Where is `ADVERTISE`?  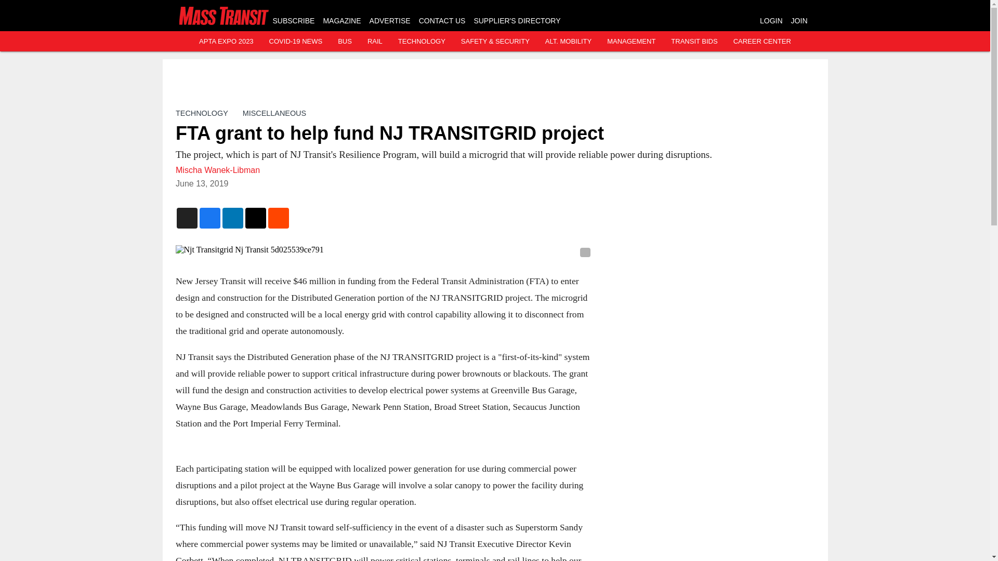
ADVERTISE is located at coordinates (390, 21).